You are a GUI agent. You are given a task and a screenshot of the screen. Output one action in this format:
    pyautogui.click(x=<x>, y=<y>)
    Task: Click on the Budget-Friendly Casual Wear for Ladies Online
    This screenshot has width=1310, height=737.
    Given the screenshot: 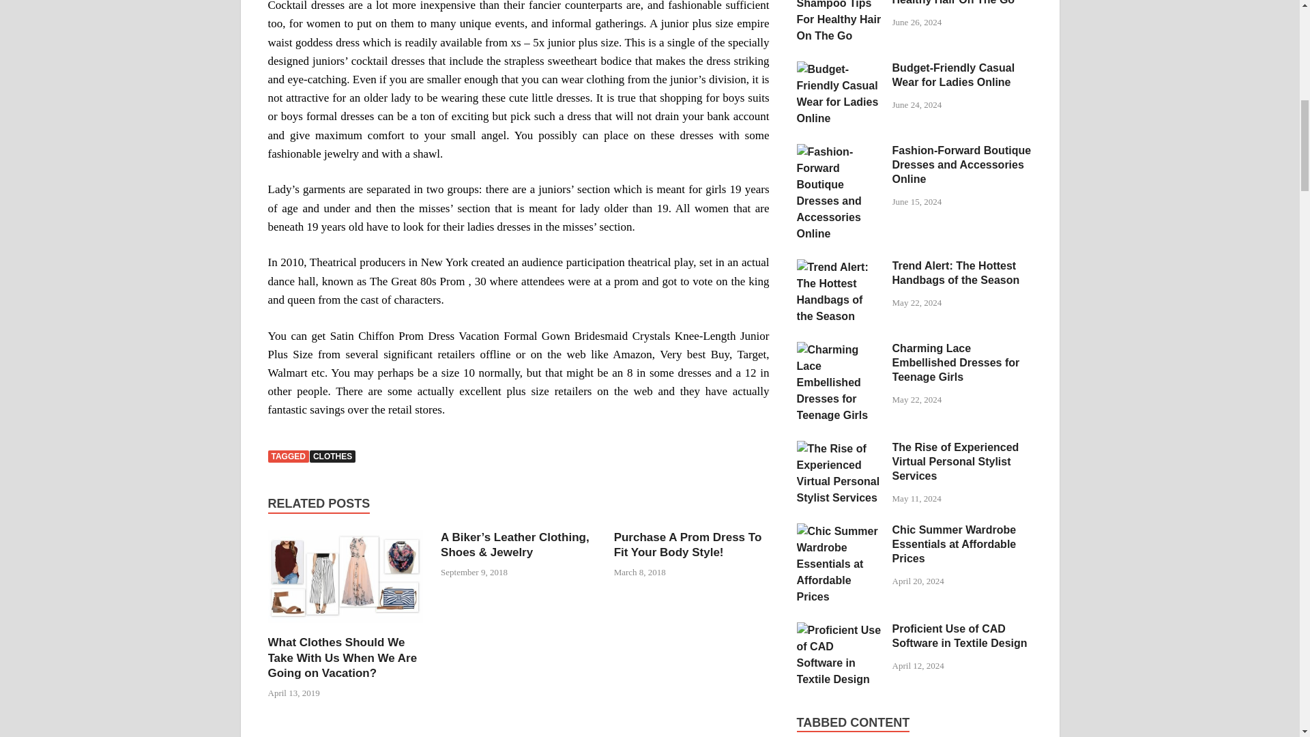 What is the action you would take?
    pyautogui.click(x=839, y=69)
    